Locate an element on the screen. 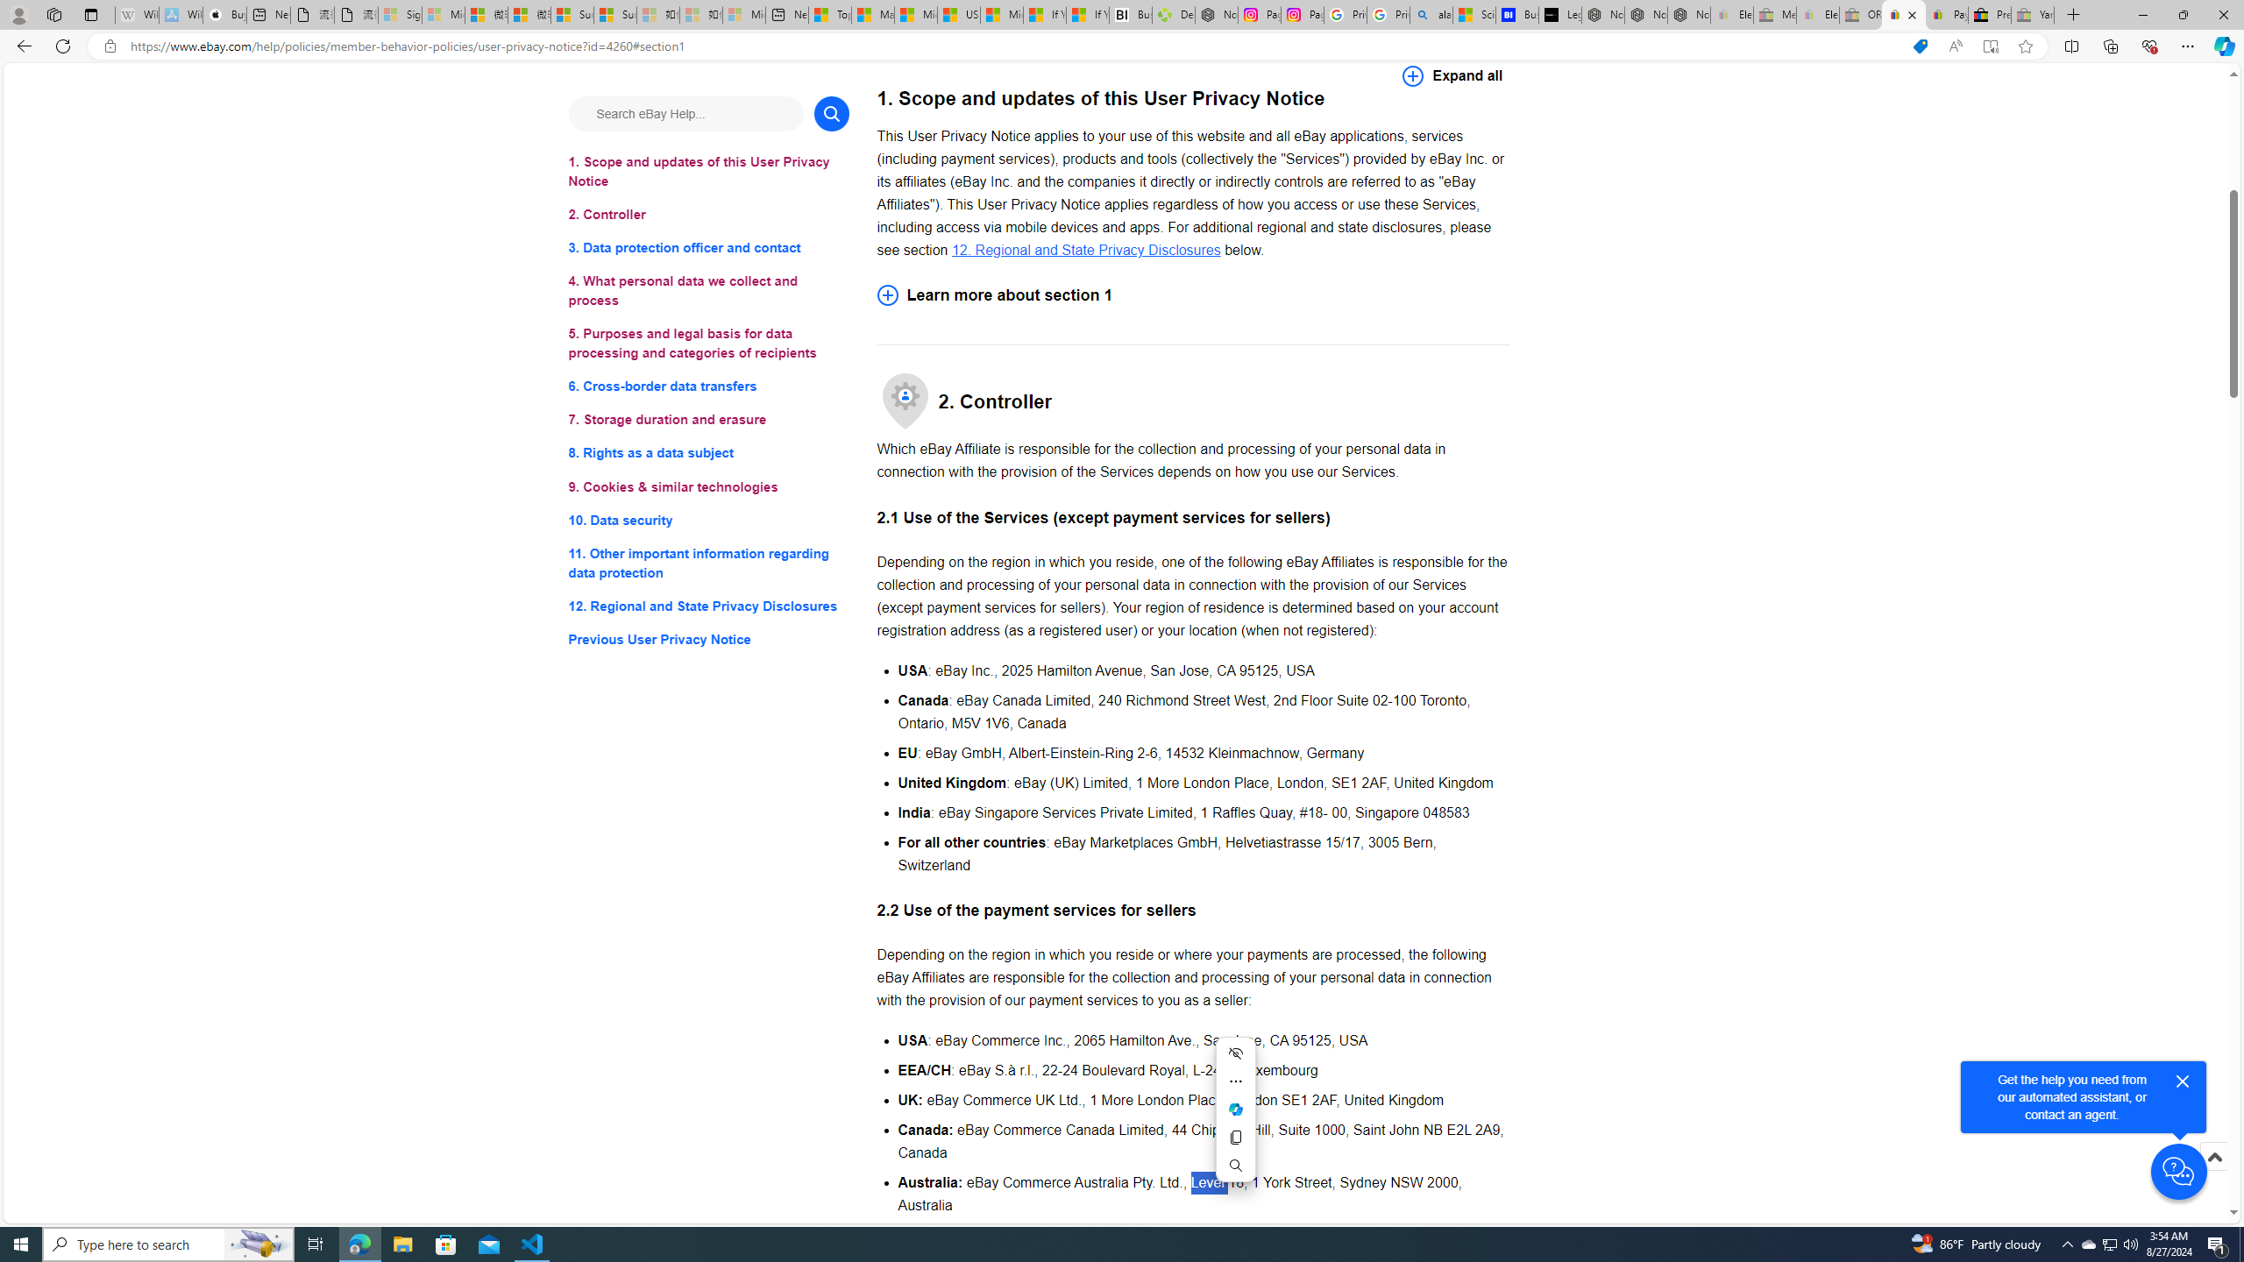  Scroll to top is located at coordinates (2213, 1175).